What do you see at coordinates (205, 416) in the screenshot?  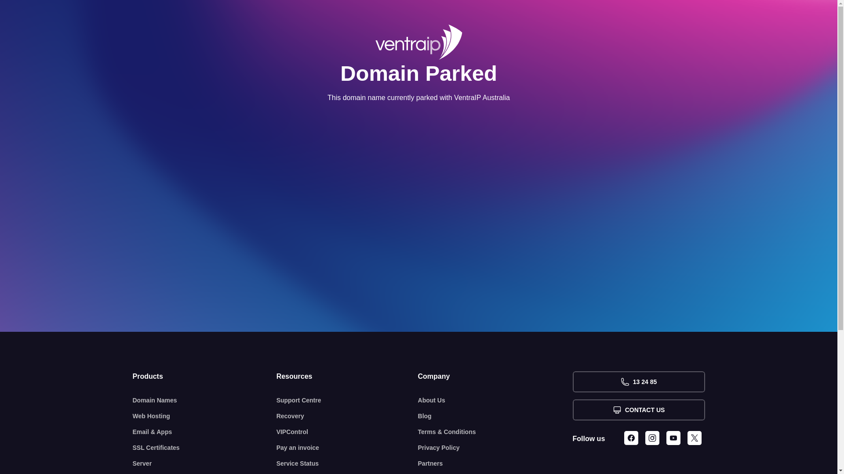 I see `Web Hosting` at bounding box center [205, 416].